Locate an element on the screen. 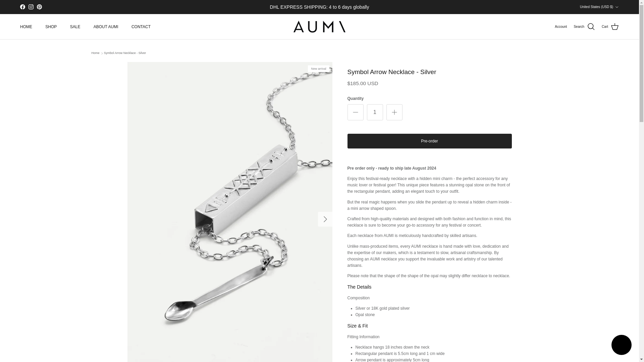 The image size is (644, 362). SALE is located at coordinates (75, 27).